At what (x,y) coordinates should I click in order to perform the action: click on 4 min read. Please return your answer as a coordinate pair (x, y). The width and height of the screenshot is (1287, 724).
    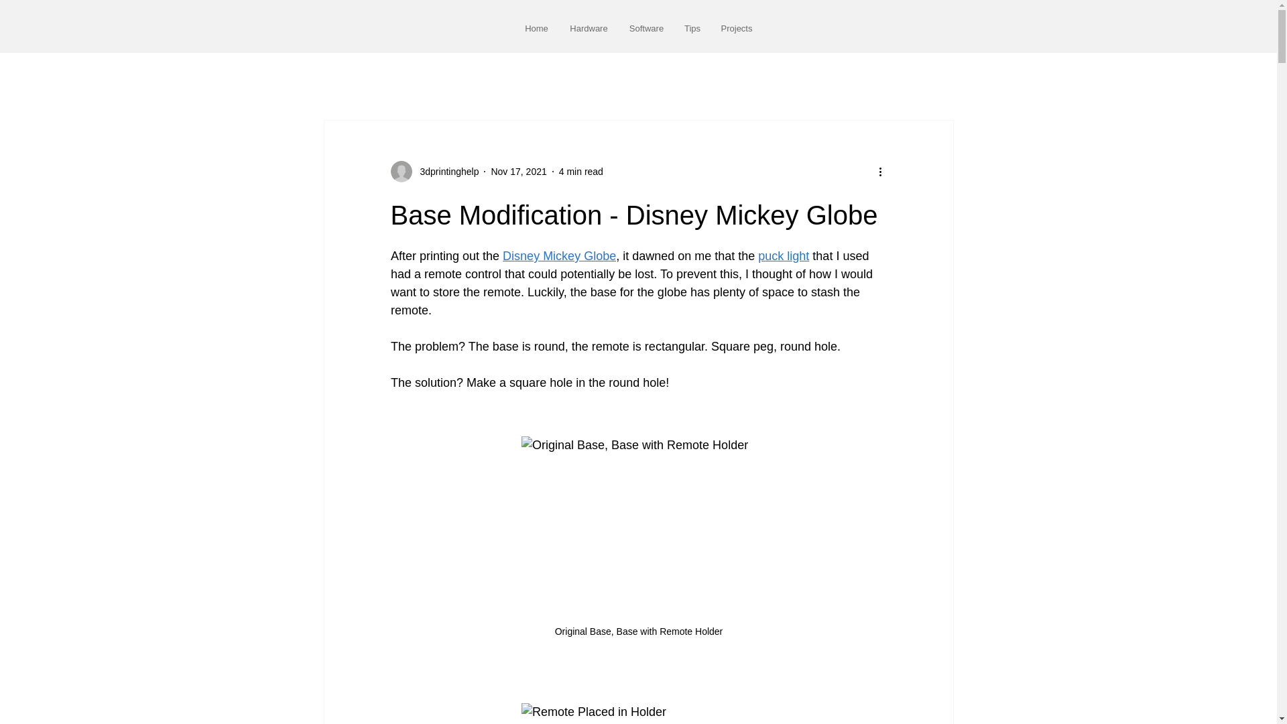
    Looking at the image, I should click on (580, 172).